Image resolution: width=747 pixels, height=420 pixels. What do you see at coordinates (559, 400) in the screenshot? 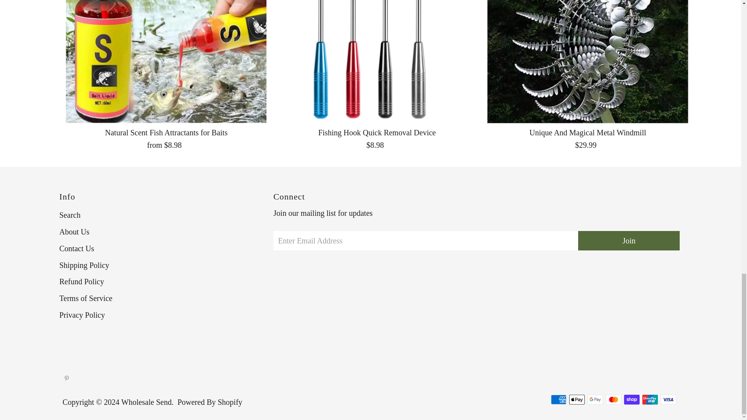
I see `American Express` at bounding box center [559, 400].